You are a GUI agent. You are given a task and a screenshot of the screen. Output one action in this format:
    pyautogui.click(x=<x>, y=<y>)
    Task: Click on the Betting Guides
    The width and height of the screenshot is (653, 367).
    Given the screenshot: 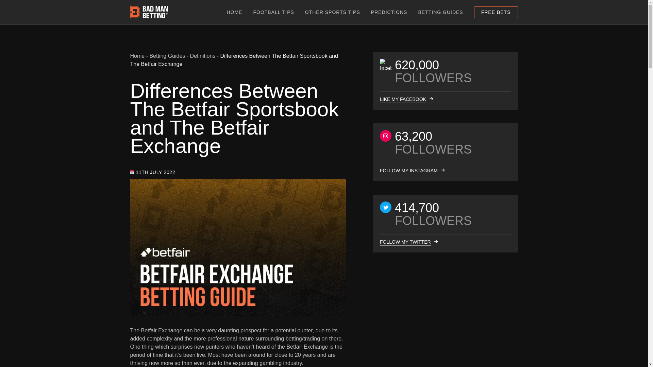 What is the action you would take?
    pyautogui.click(x=167, y=56)
    